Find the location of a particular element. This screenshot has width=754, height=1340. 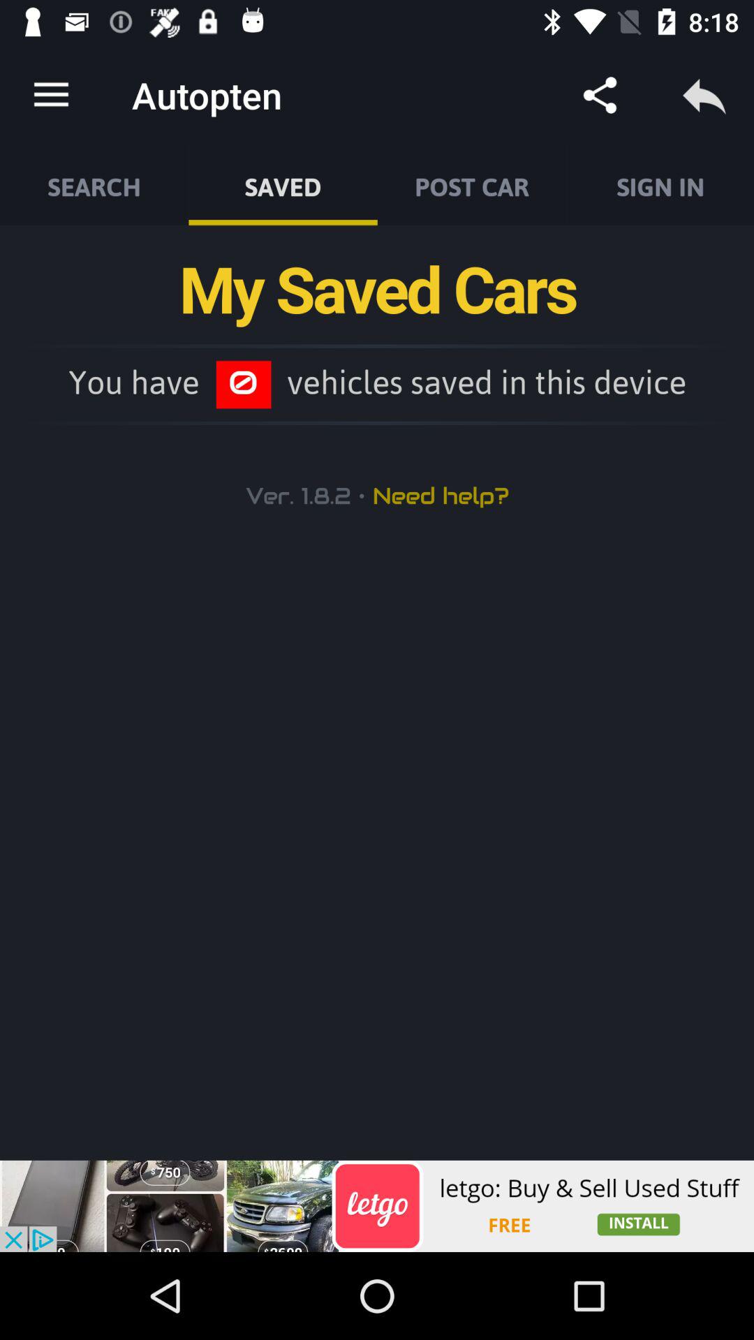

advertisement link is located at coordinates (377, 1206).